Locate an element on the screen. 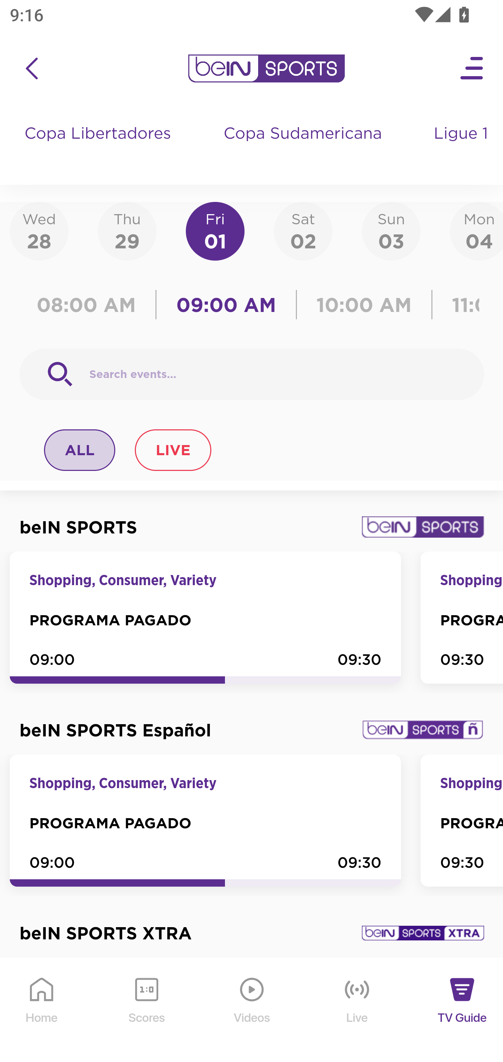  Scores Scores Icon Scores is located at coordinates (146, 1010).